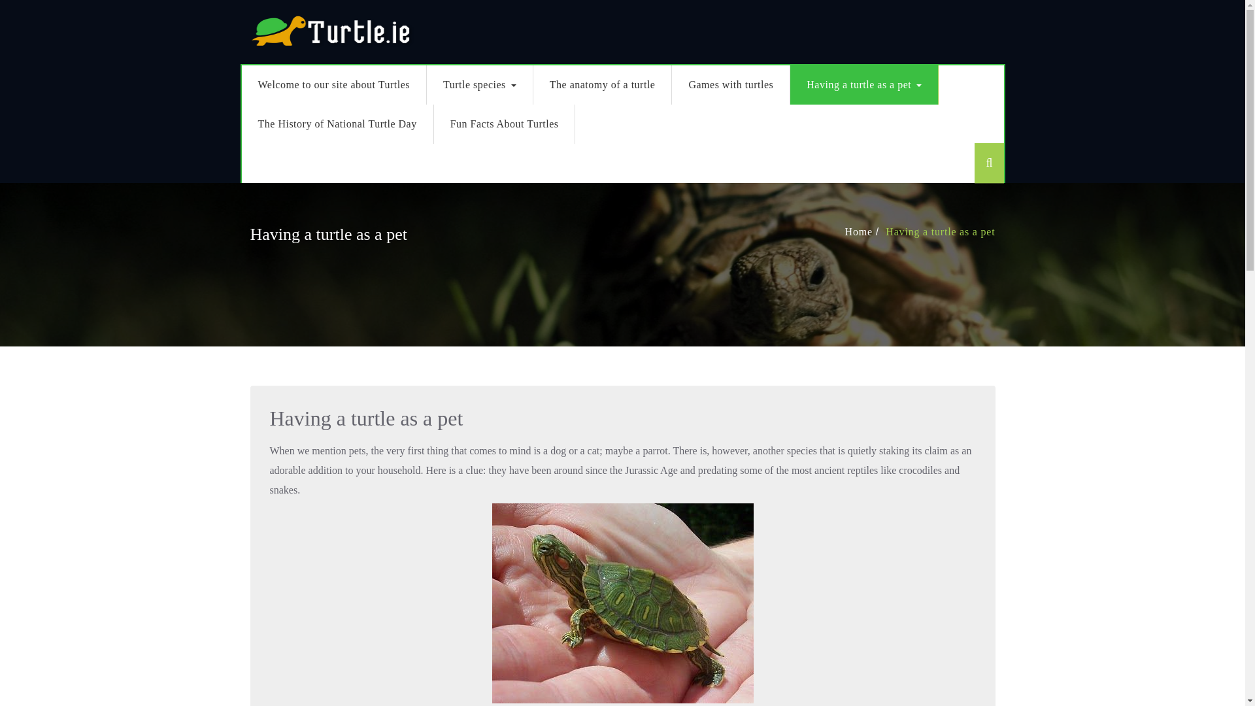 This screenshot has height=706, width=1255. What do you see at coordinates (731, 85) in the screenshot?
I see `Games with turtles` at bounding box center [731, 85].